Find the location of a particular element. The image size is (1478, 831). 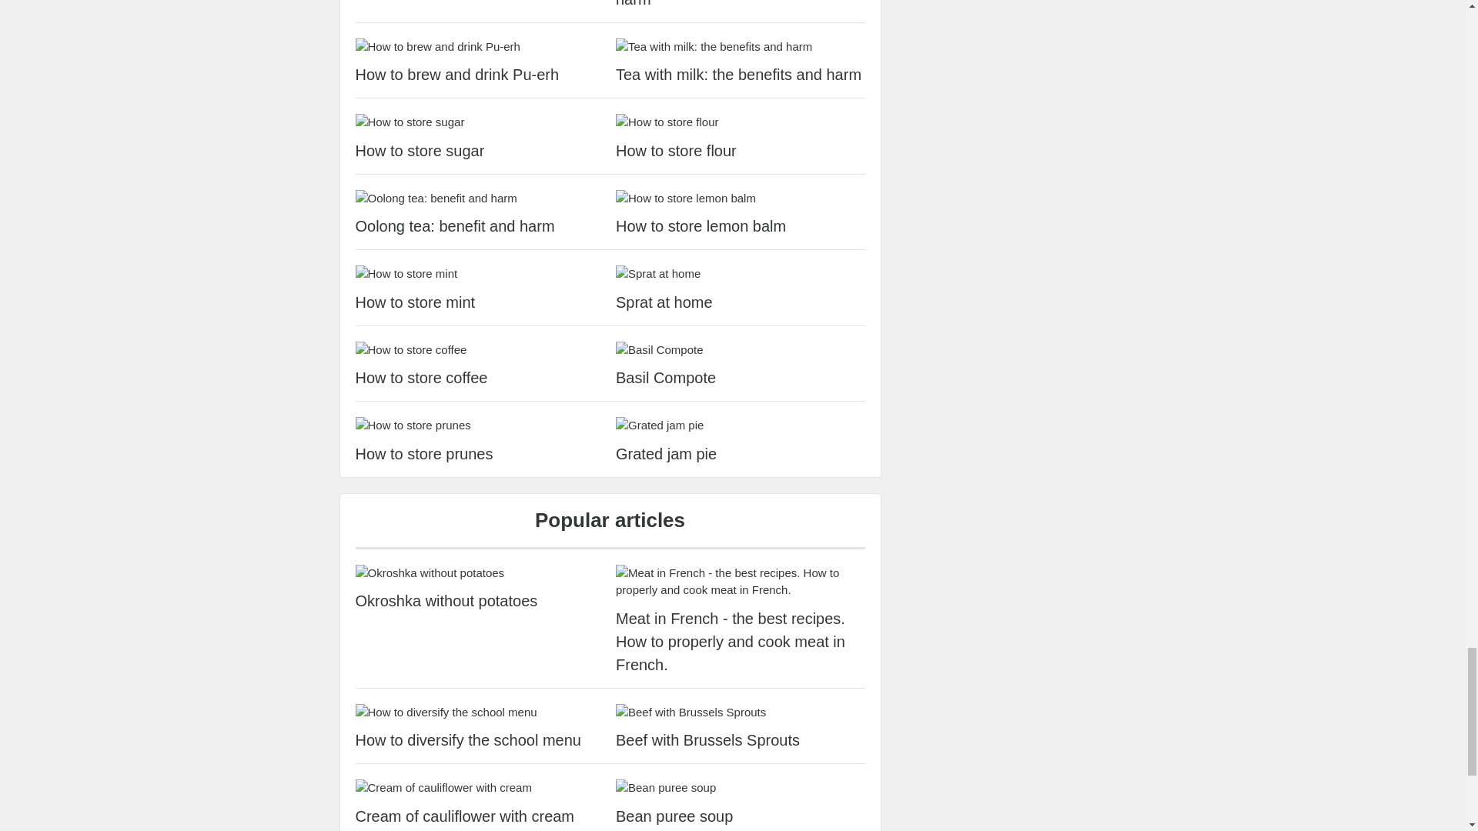

How to store lemon balm is located at coordinates (741, 225).